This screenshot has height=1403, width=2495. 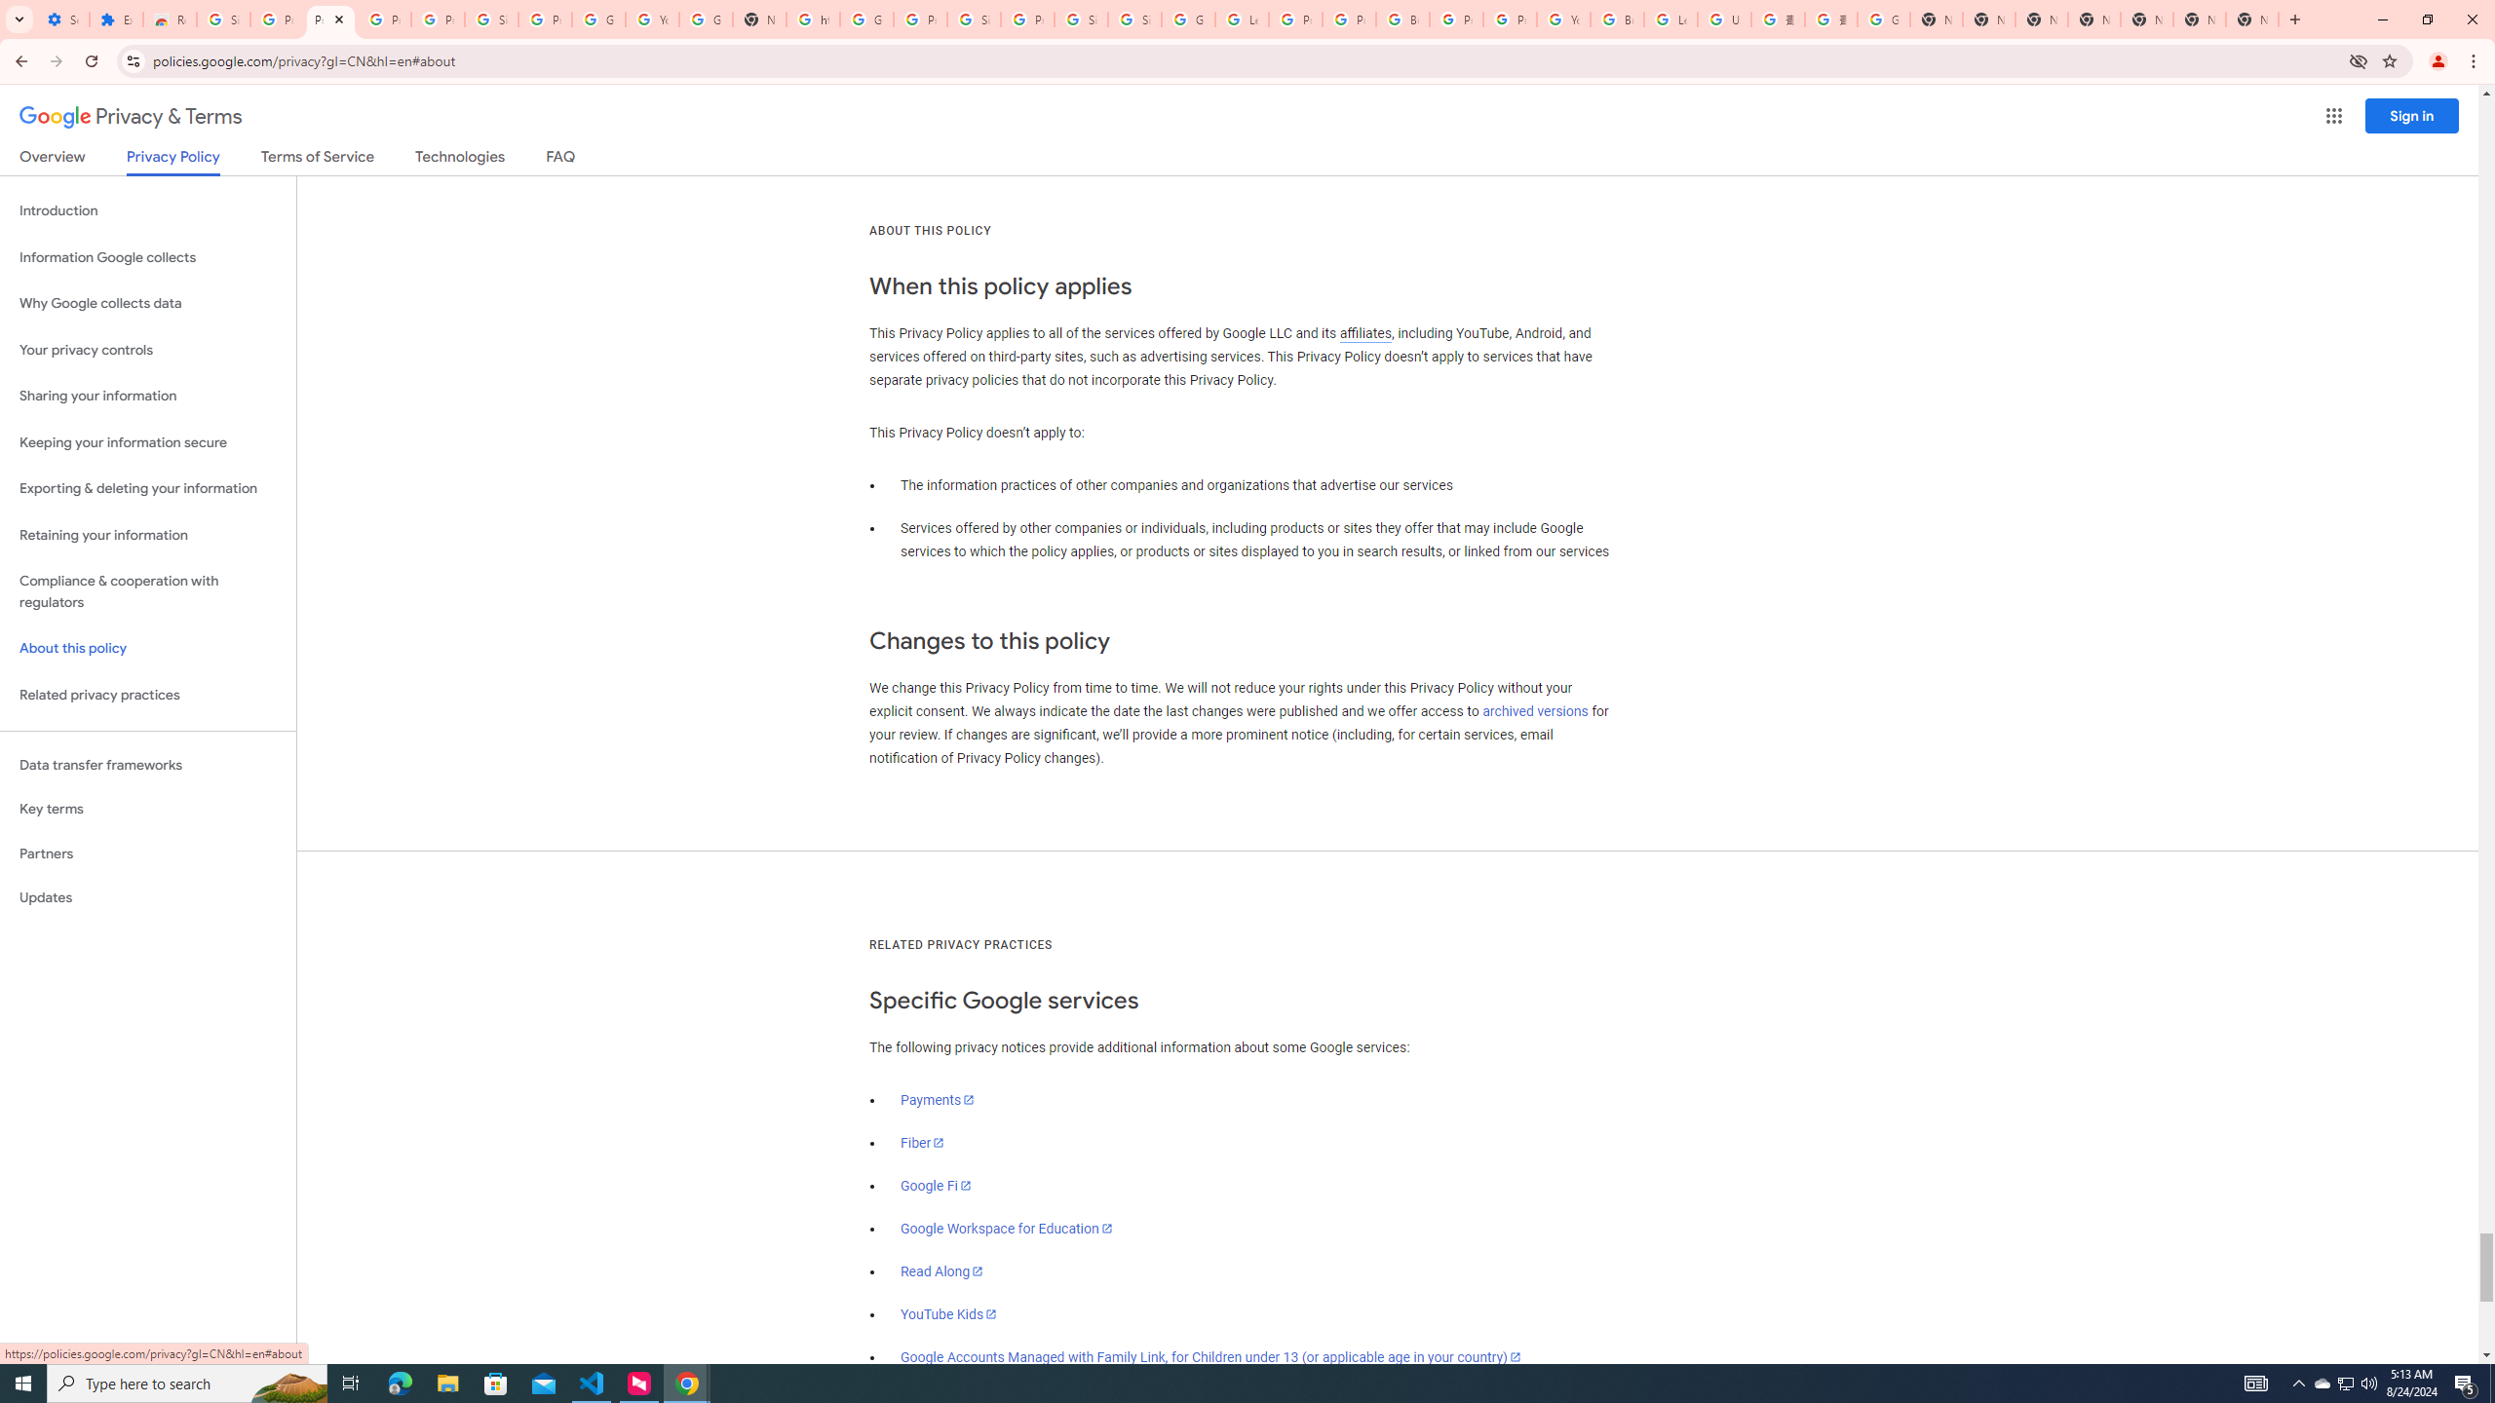 What do you see at coordinates (923, 1142) in the screenshot?
I see `Fiber` at bounding box center [923, 1142].